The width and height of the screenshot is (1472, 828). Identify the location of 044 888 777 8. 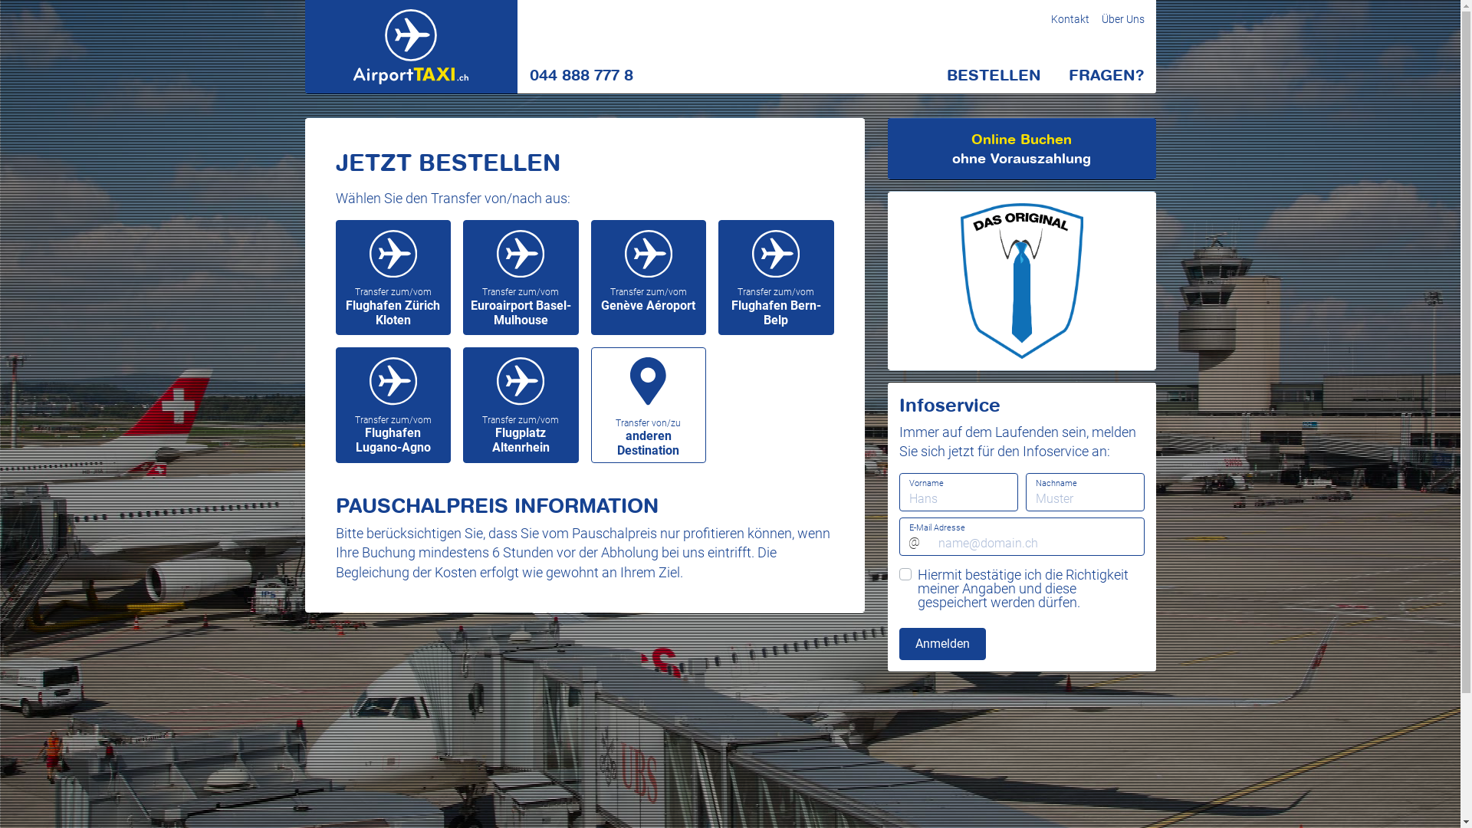
(581, 75).